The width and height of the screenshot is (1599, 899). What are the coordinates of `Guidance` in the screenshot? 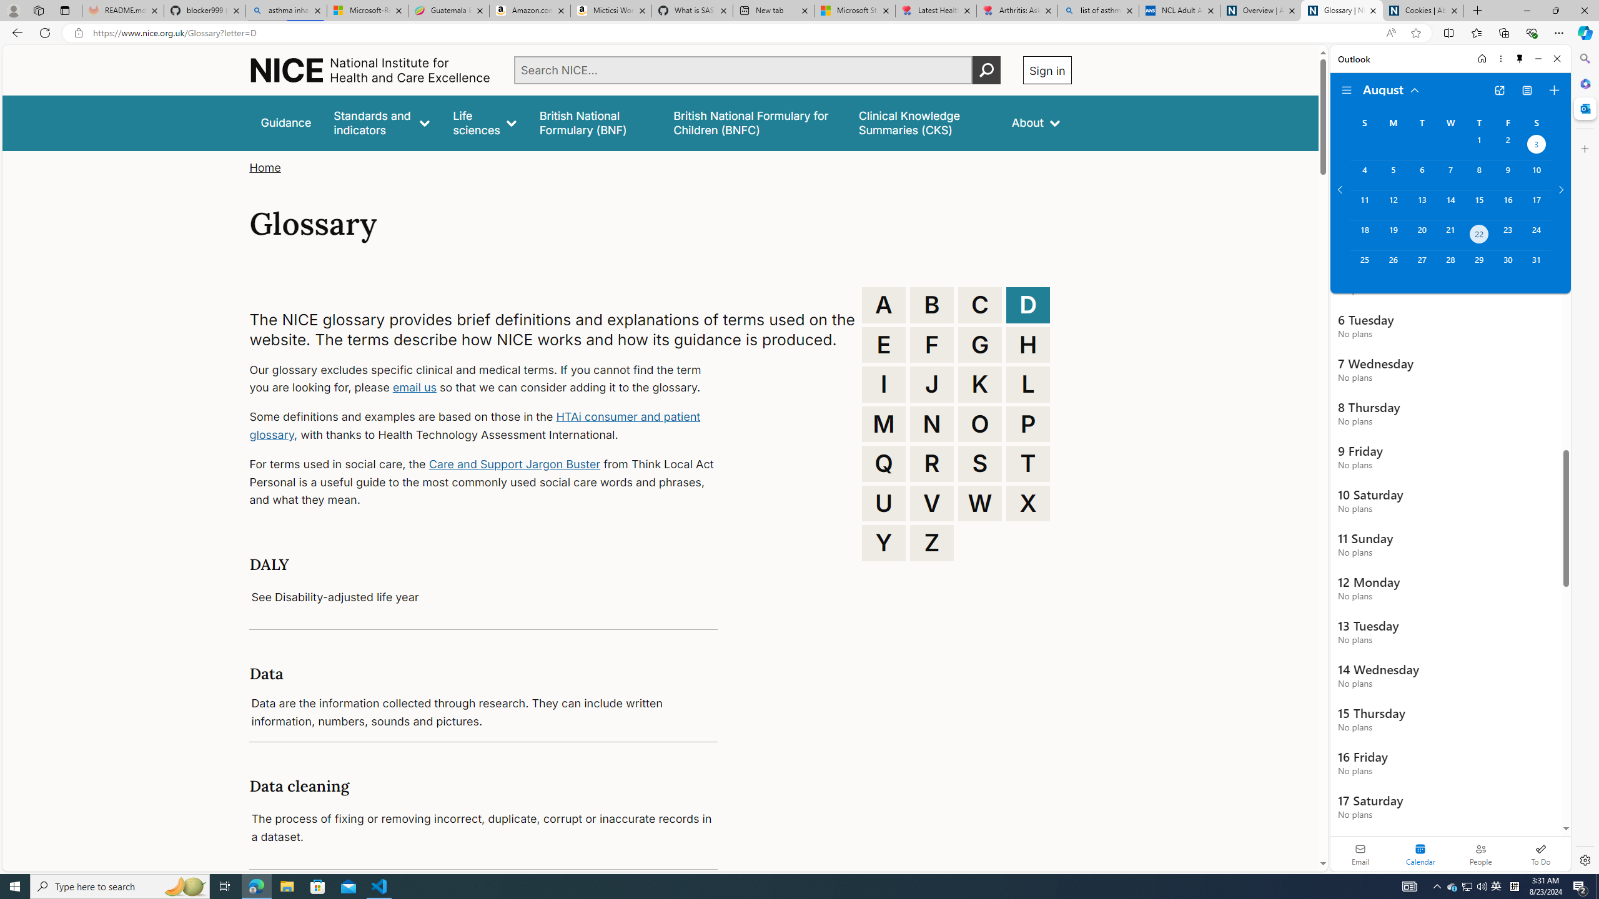 It's located at (286, 122).